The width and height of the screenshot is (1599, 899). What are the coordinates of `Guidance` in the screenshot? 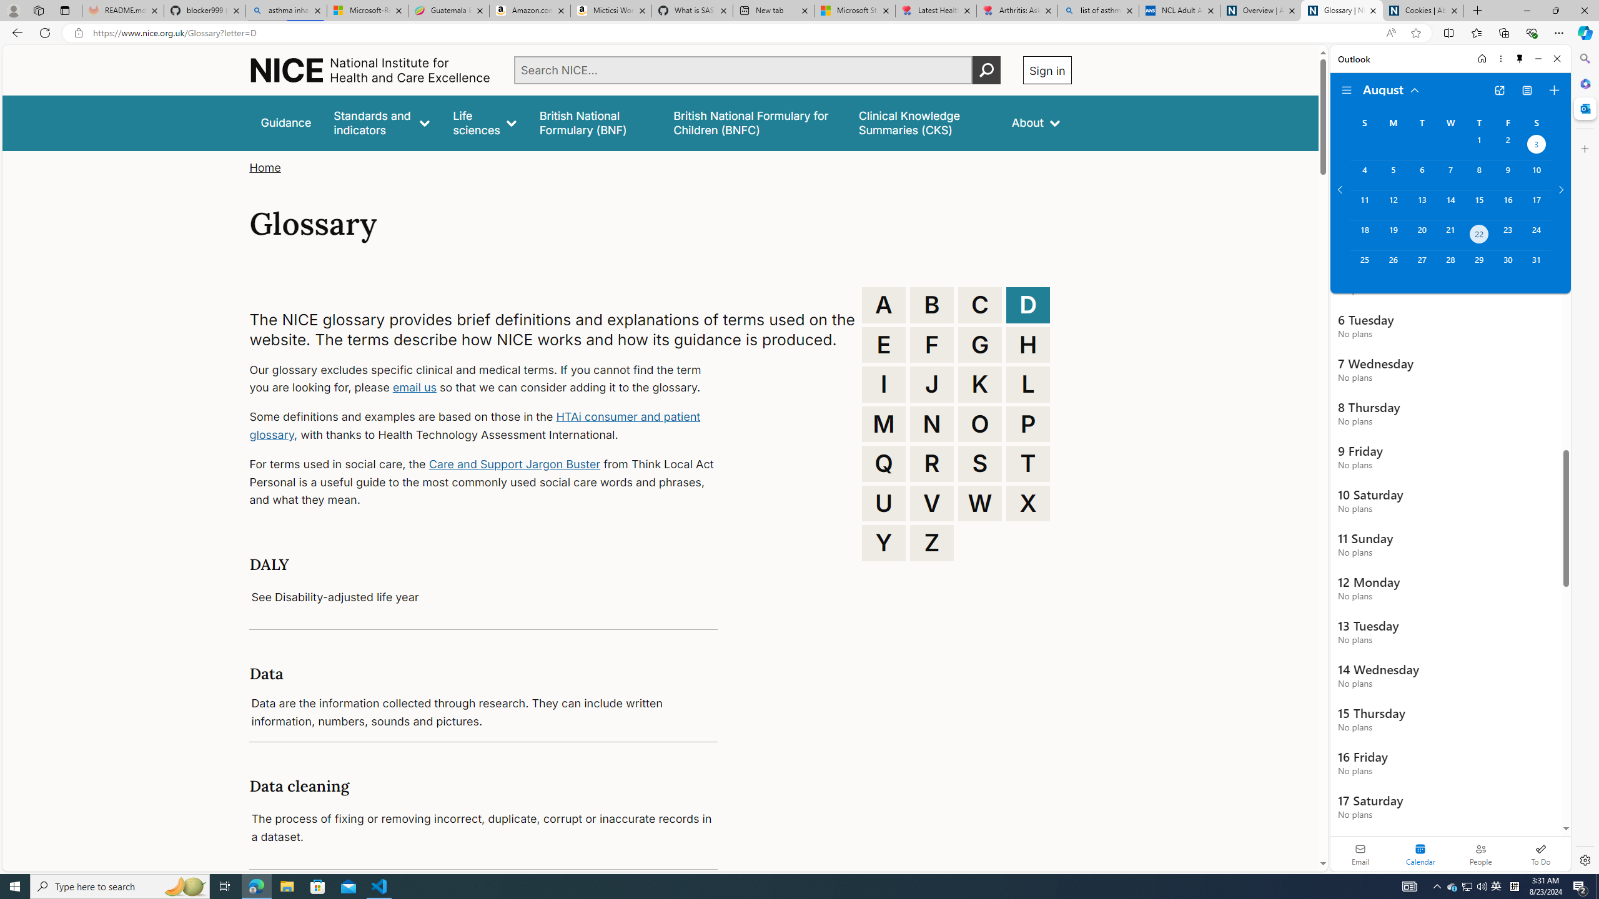 It's located at (286, 122).